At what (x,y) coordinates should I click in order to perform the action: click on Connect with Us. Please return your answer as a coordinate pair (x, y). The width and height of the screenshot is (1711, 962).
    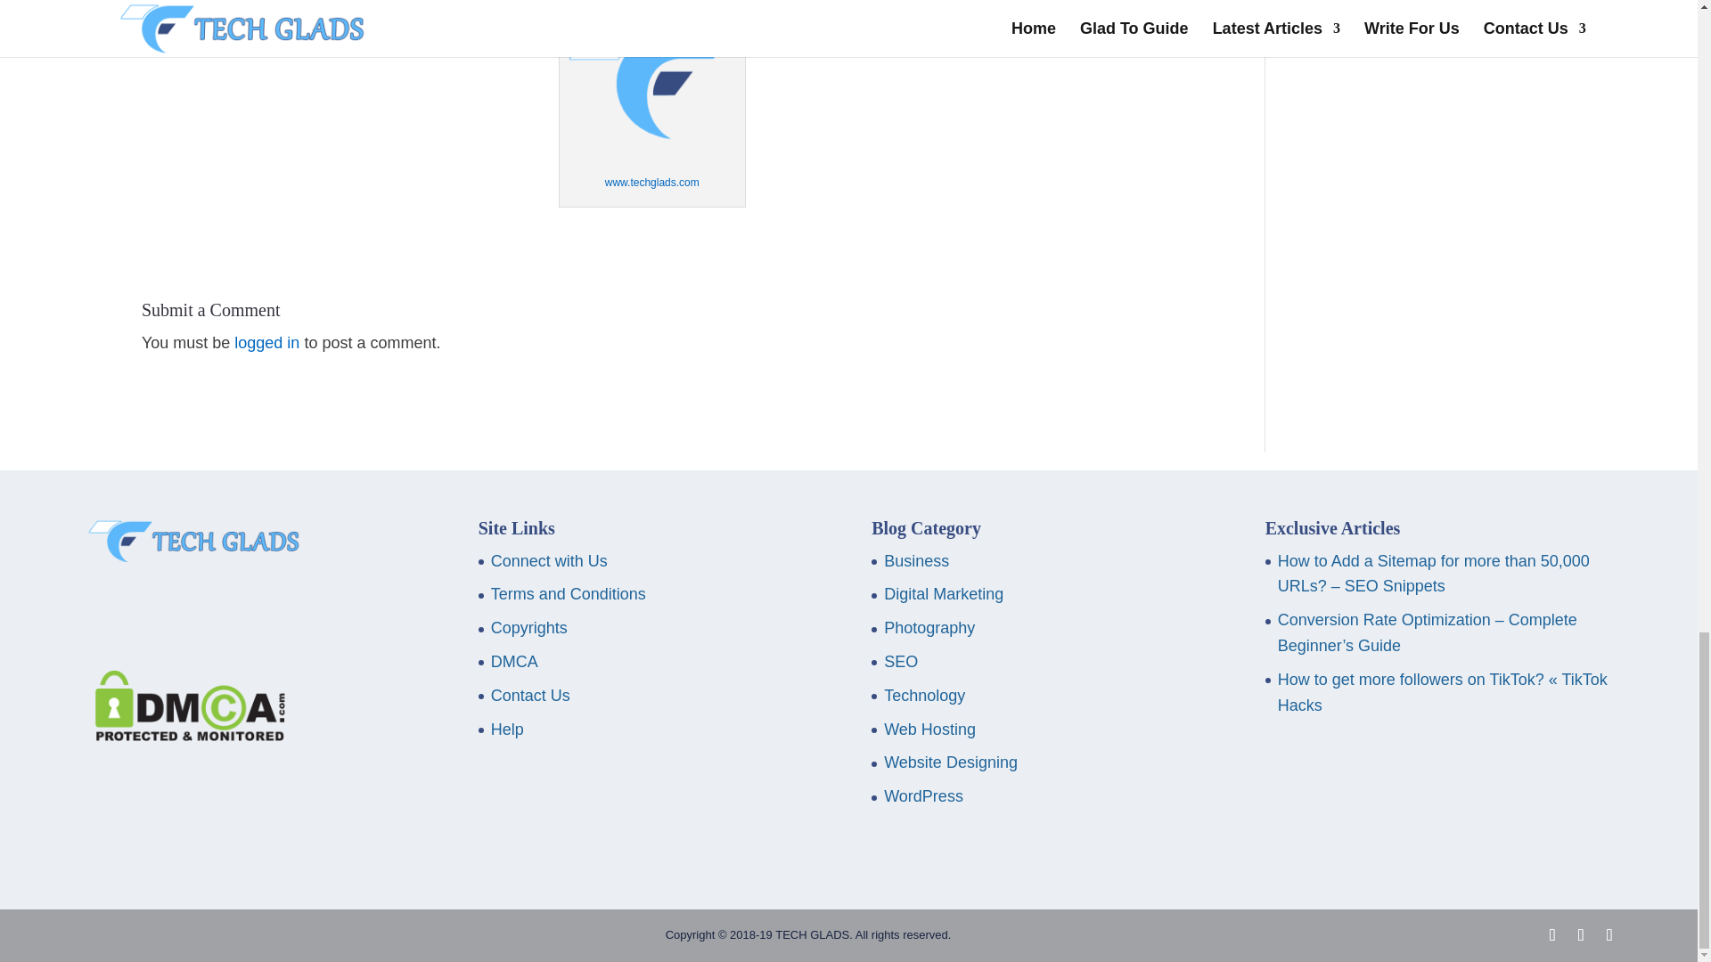
    Looking at the image, I should click on (549, 561).